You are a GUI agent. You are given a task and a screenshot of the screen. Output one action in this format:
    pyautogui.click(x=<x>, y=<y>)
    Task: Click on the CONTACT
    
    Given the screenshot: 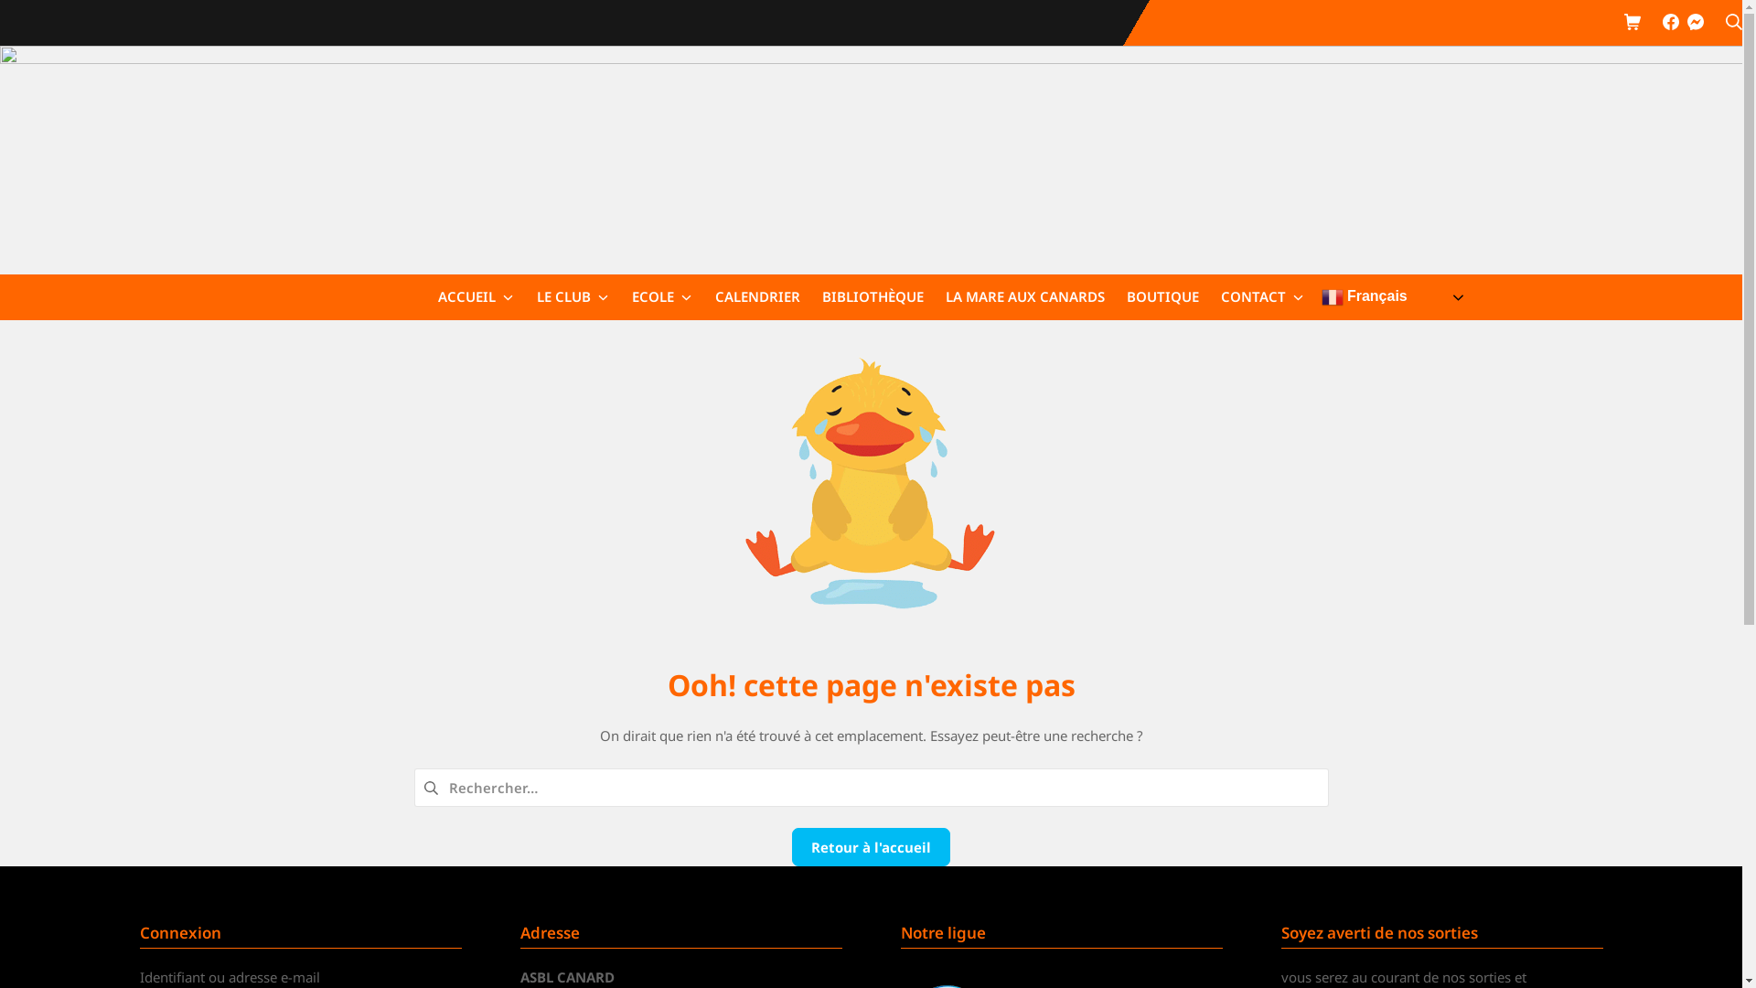 What is the action you would take?
    pyautogui.click(x=1262, y=297)
    